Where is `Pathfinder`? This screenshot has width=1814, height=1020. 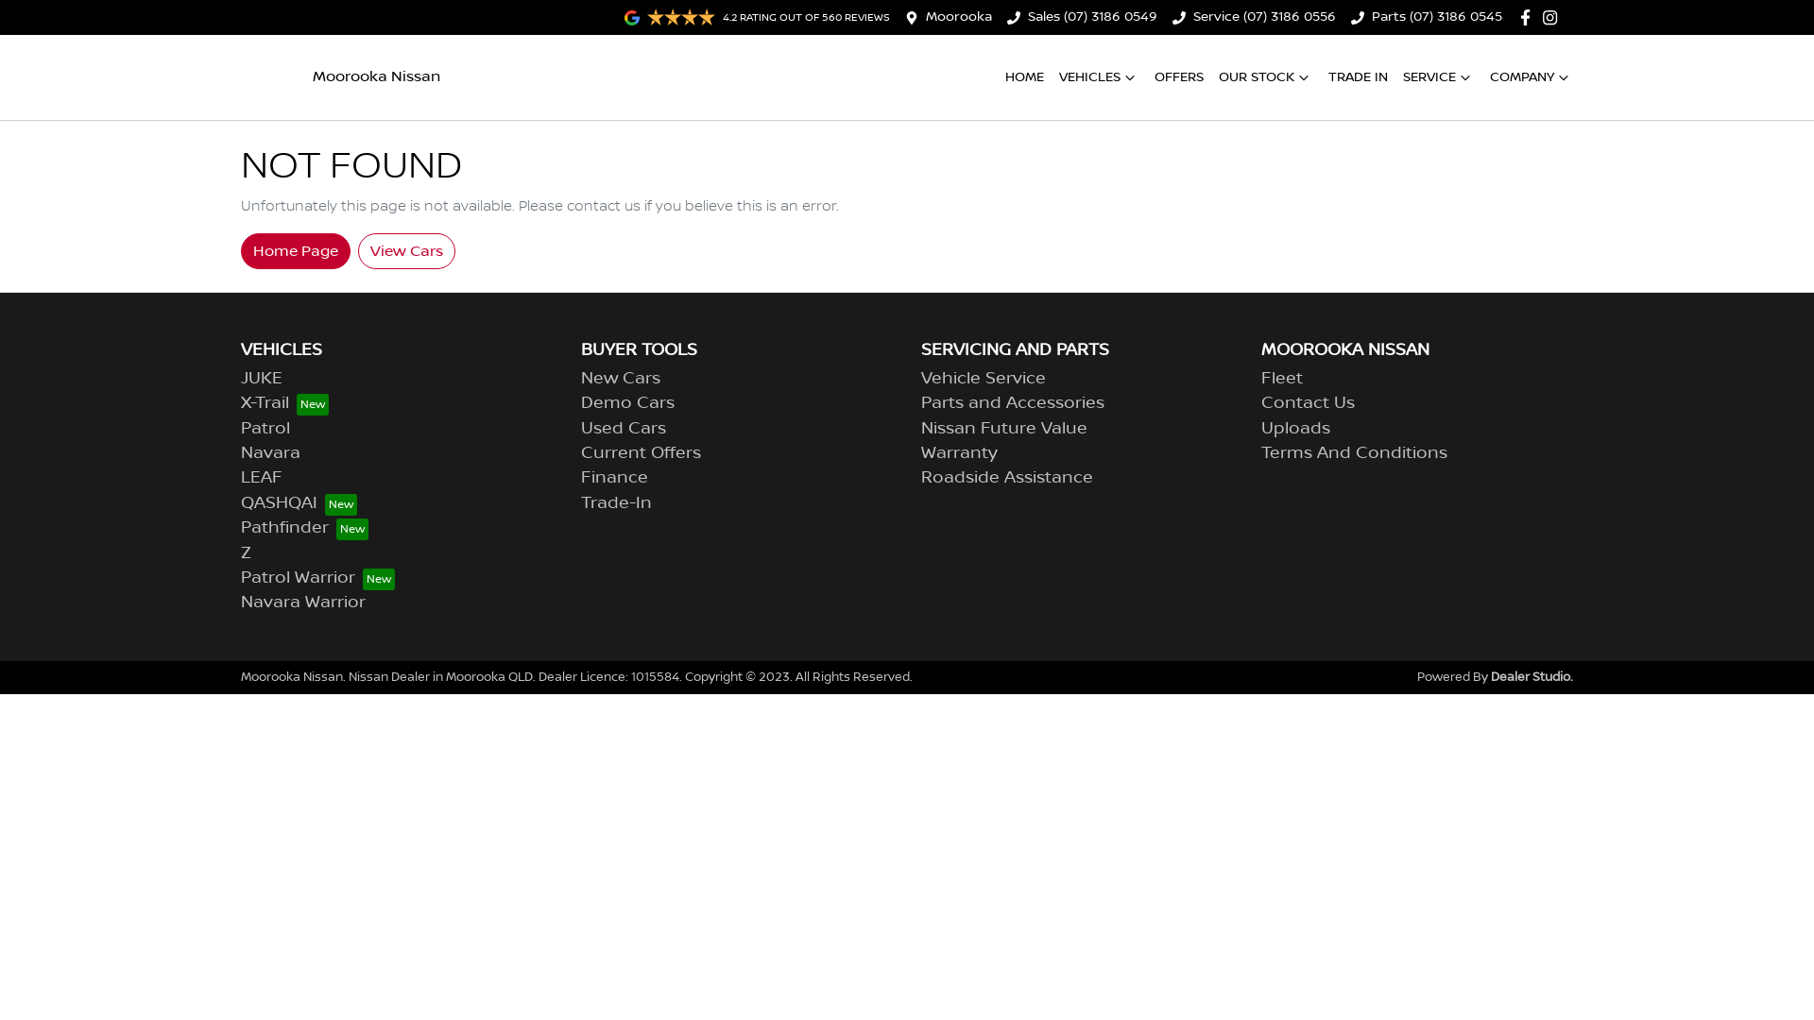 Pathfinder is located at coordinates (304, 528).